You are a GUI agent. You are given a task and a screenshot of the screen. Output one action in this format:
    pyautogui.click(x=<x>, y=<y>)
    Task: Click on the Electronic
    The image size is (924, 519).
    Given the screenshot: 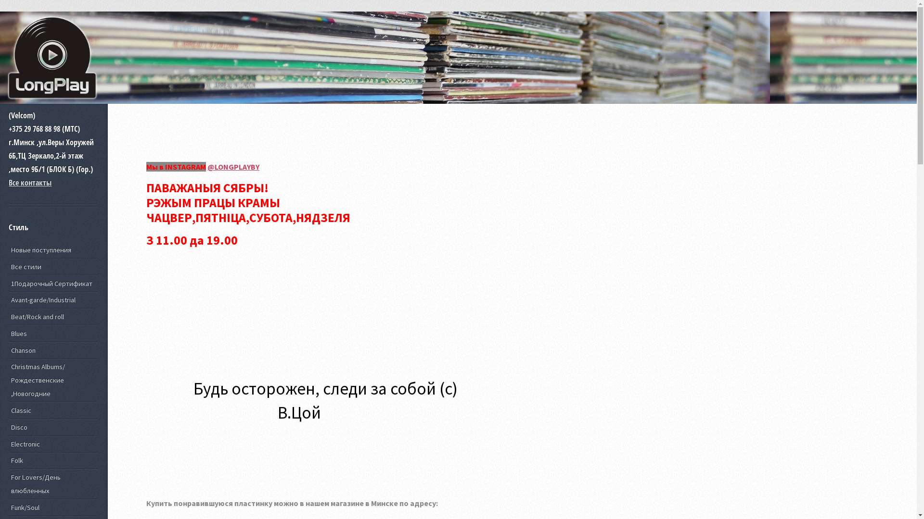 What is the action you would take?
    pyautogui.click(x=53, y=444)
    